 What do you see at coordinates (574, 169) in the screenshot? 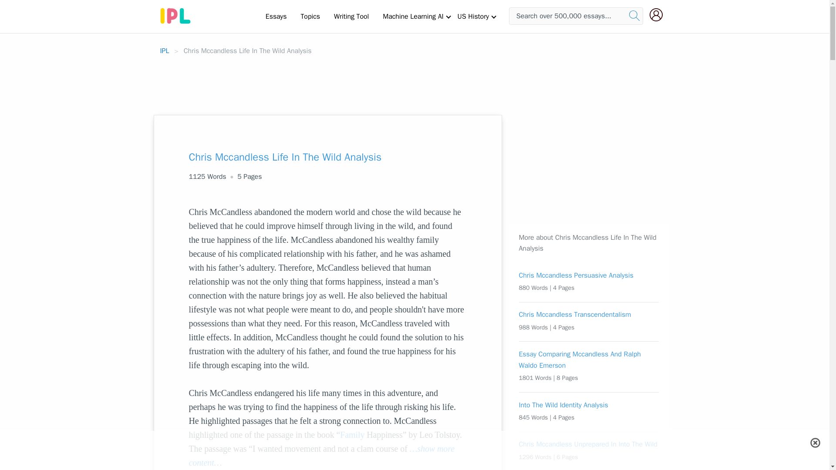
I see `3rd party ad content` at bounding box center [574, 169].